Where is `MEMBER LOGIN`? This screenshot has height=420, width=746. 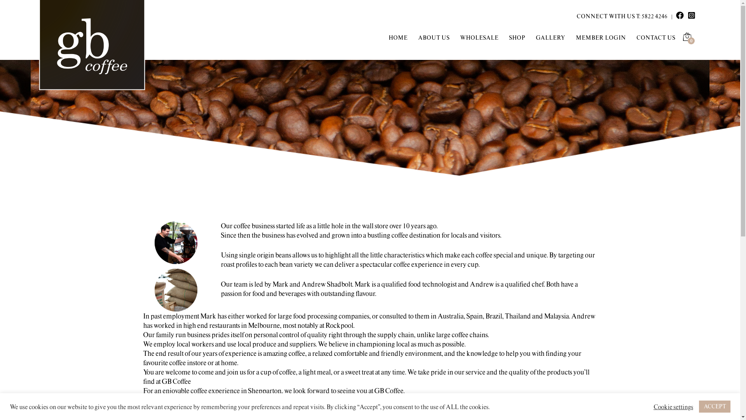
MEMBER LOGIN is located at coordinates (601, 38).